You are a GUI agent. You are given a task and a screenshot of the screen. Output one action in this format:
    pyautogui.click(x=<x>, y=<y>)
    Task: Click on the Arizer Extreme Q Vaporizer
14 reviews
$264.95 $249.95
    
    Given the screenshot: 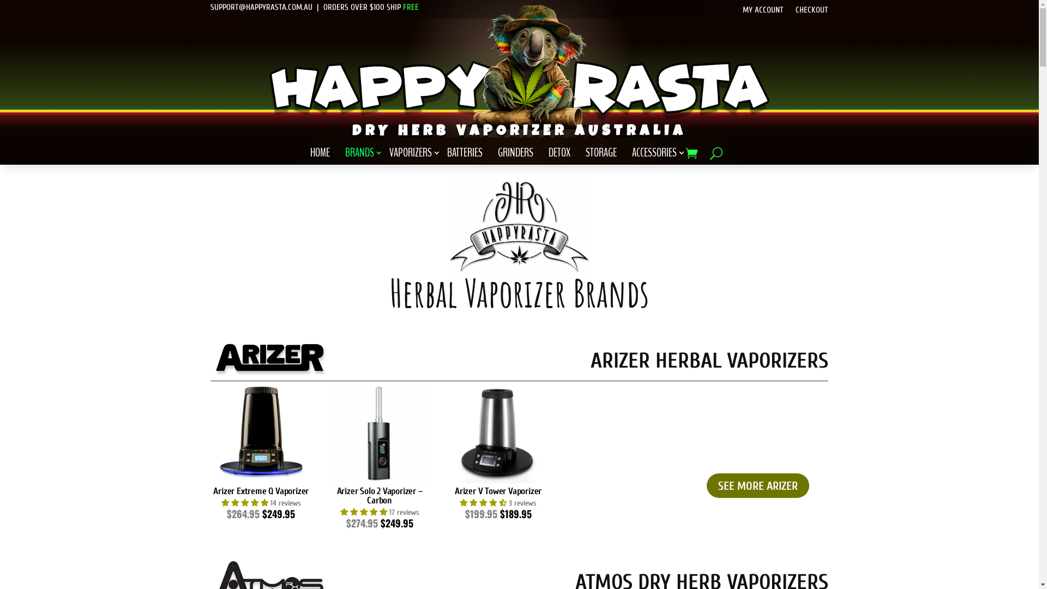 What is the action you would take?
    pyautogui.click(x=261, y=451)
    